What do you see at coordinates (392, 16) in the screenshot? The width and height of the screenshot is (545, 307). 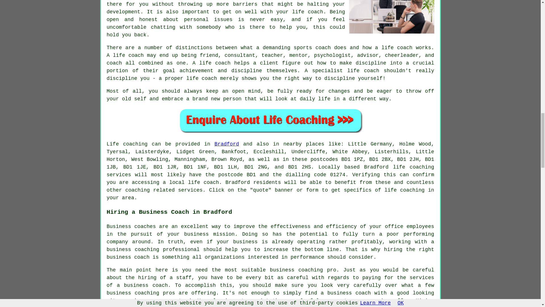 I see `Life Coaches Near Bradford West Yorkshire` at bounding box center [392, 16].